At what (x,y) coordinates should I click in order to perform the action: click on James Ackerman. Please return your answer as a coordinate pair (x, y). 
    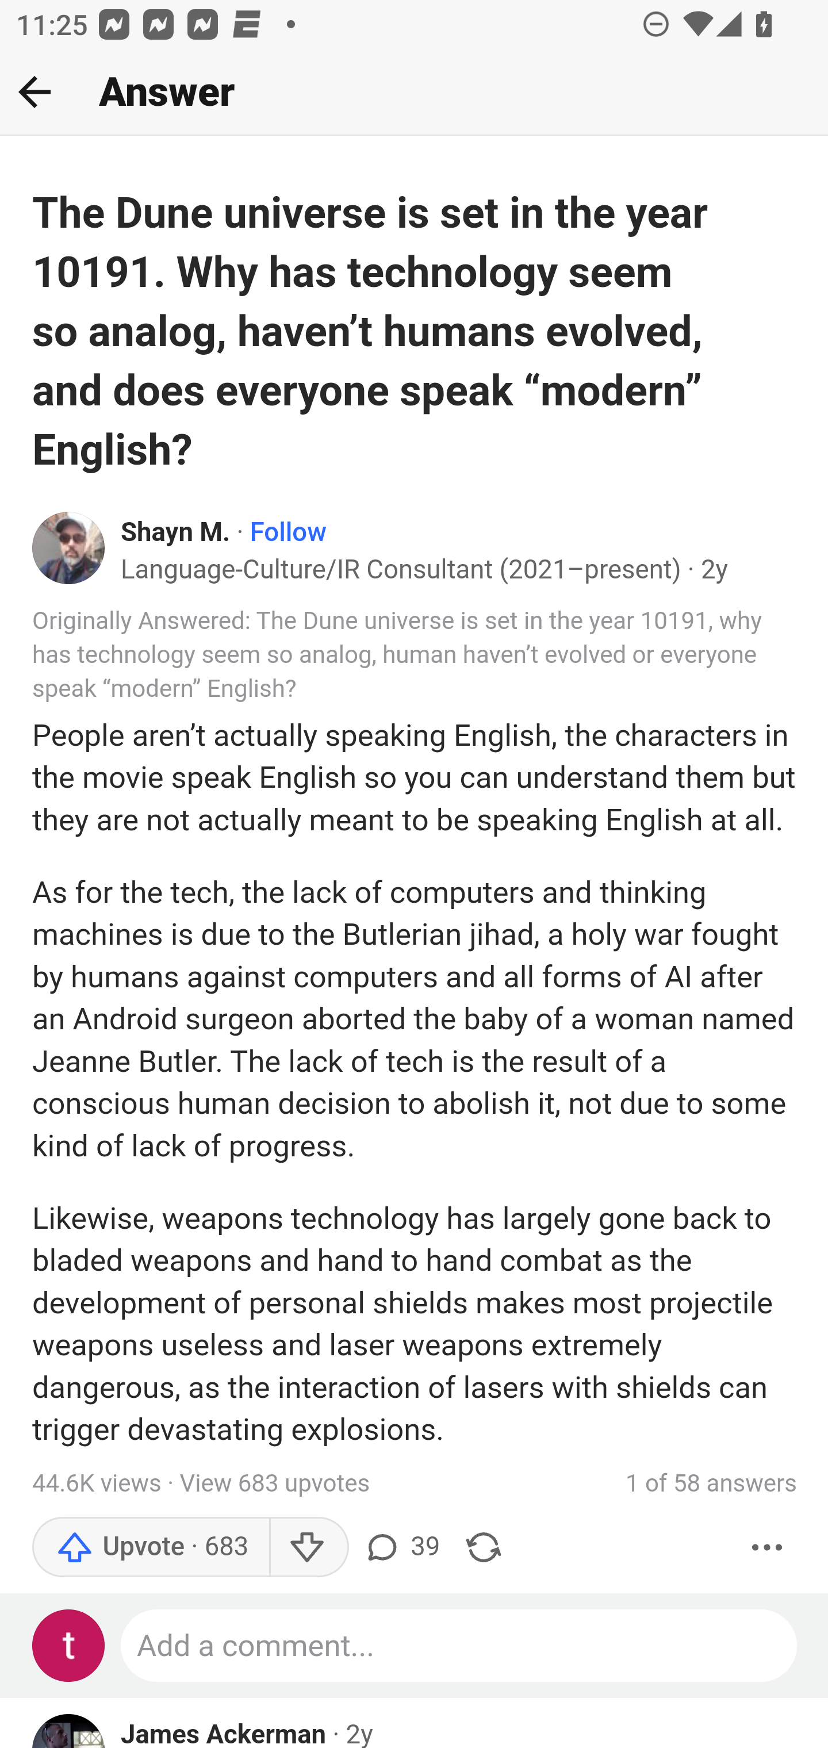
    Looking at the image, I should click on (224, 1731).